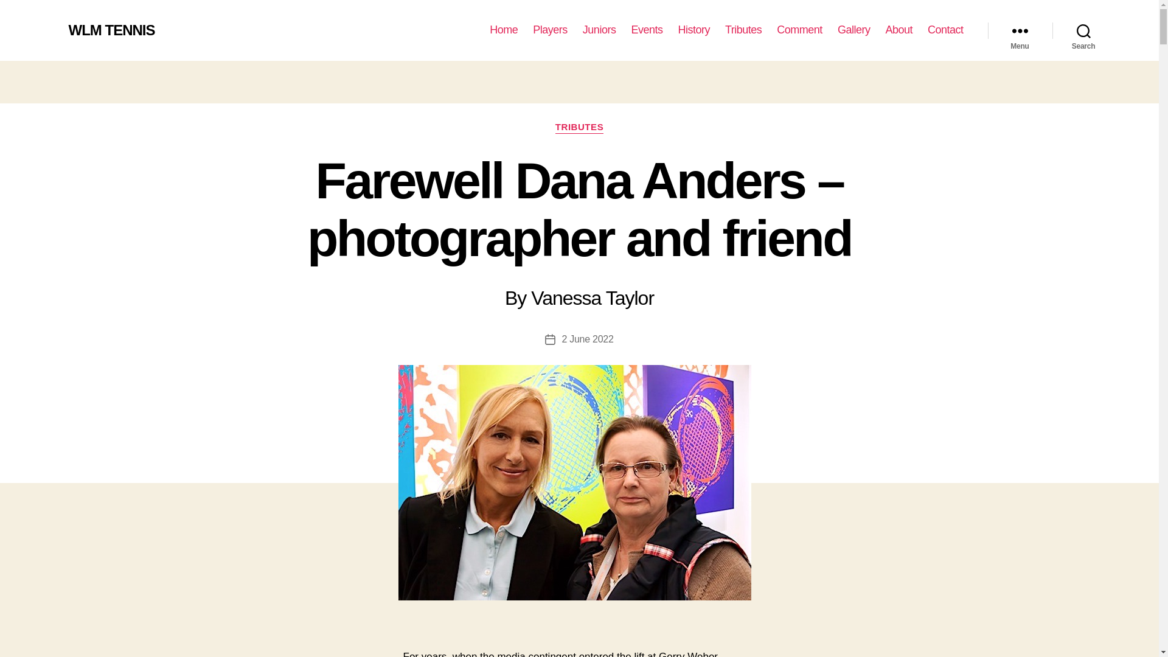  What do you see at coordinates (799, 30) in the screenshot?
I see `Comment` at bounding box center [799, 30].